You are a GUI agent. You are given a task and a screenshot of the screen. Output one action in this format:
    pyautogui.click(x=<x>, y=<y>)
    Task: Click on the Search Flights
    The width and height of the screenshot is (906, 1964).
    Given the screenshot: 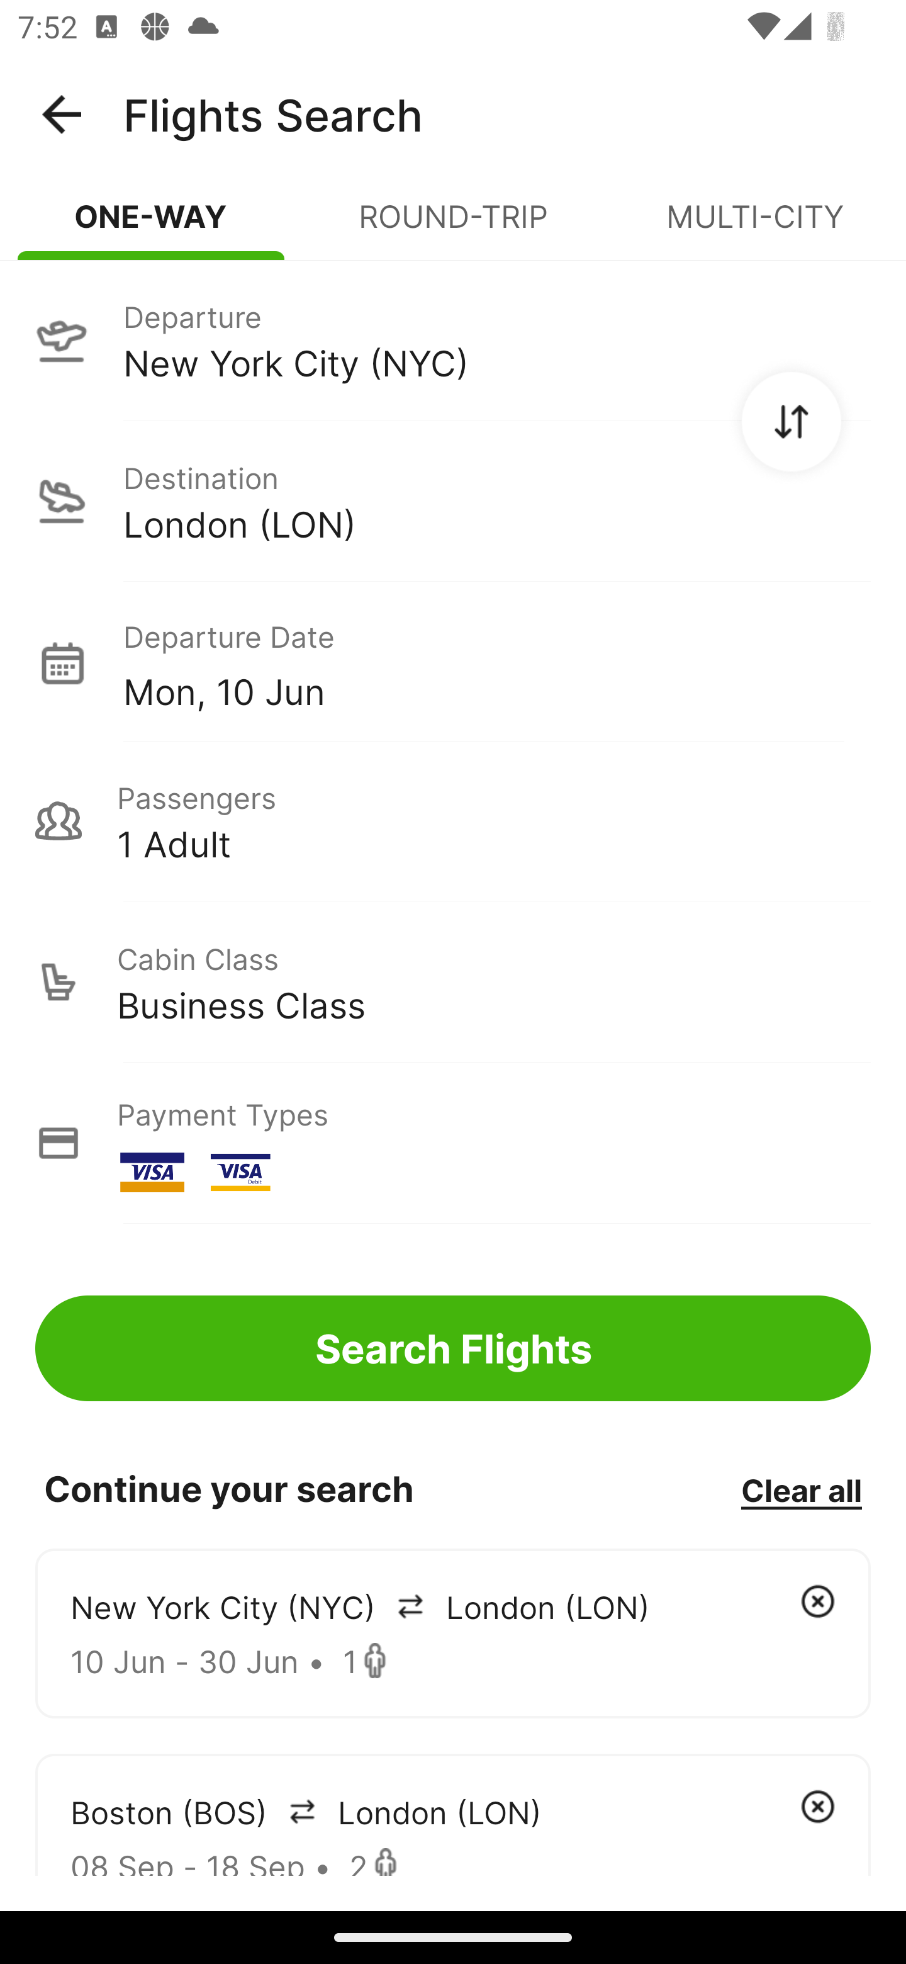 What is the action you would take?
    pyautogui.click(x=453, y=1348)
    